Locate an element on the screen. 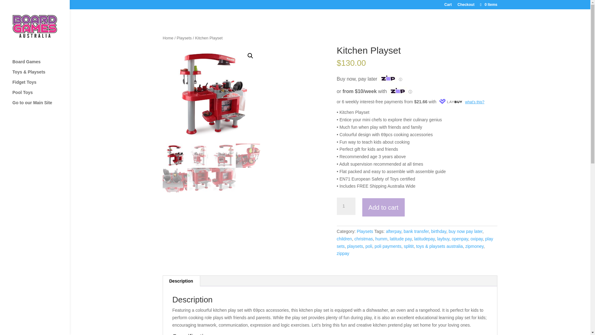  christmas is located at coordinates (363, 239).